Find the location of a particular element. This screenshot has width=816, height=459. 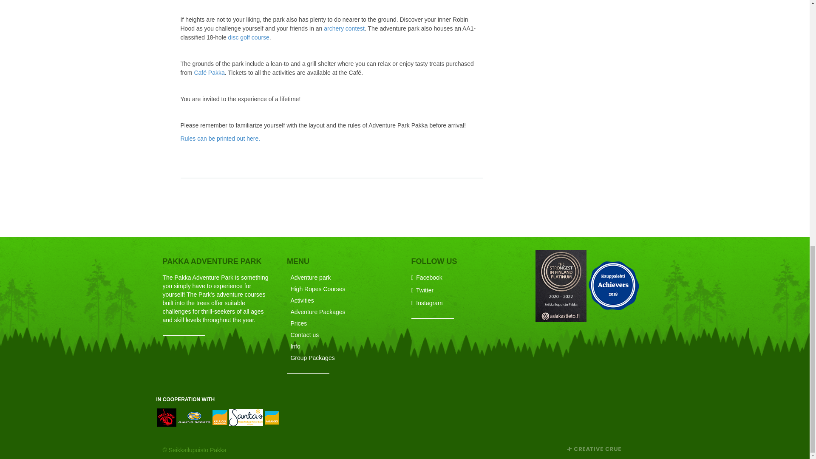

Mainostoimisto Creative Crue is located at coordinates (593, 448).